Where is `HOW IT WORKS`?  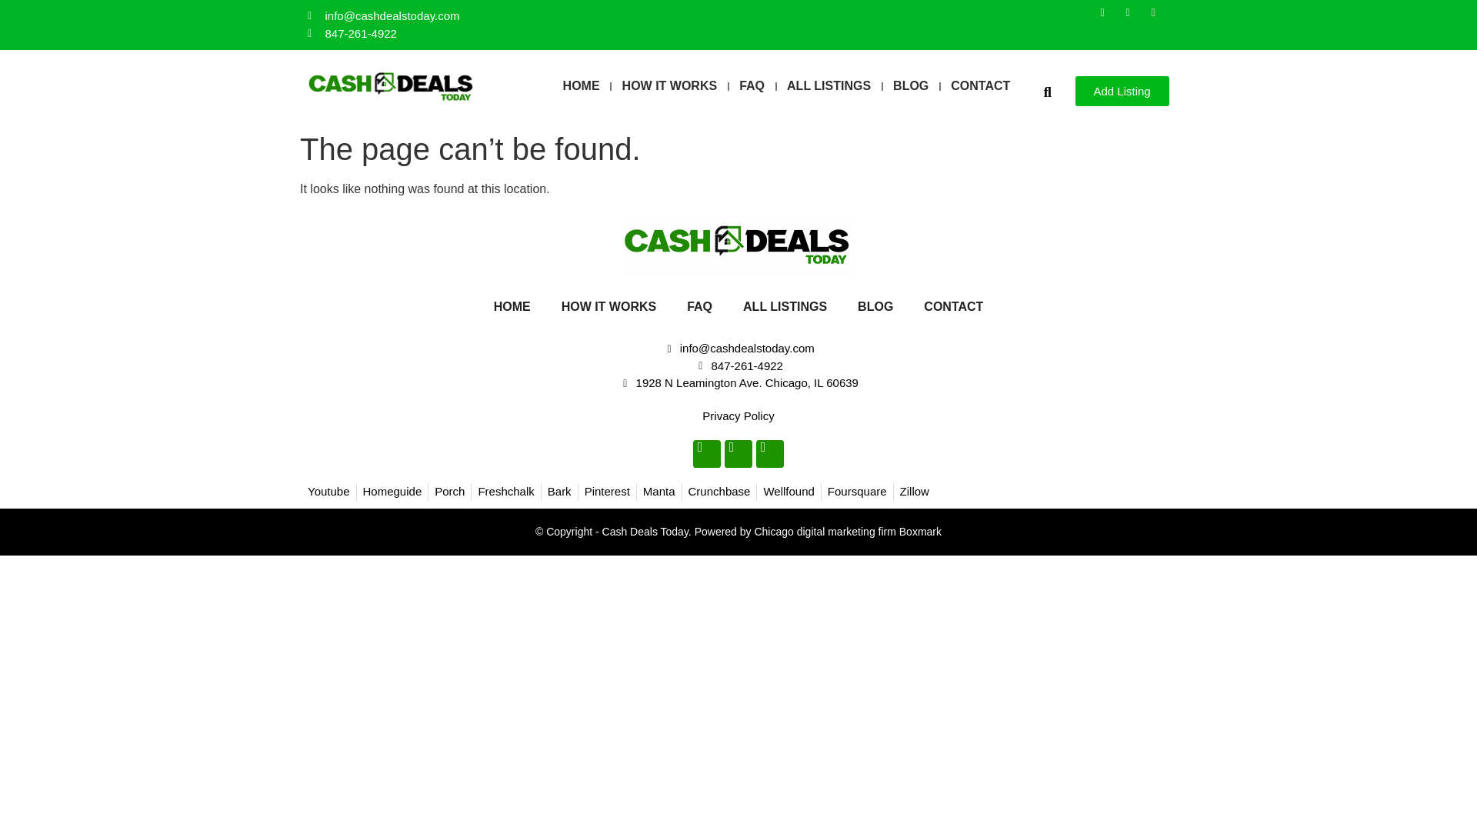 HOW IT WORKS is located at coordinates (669, 86).